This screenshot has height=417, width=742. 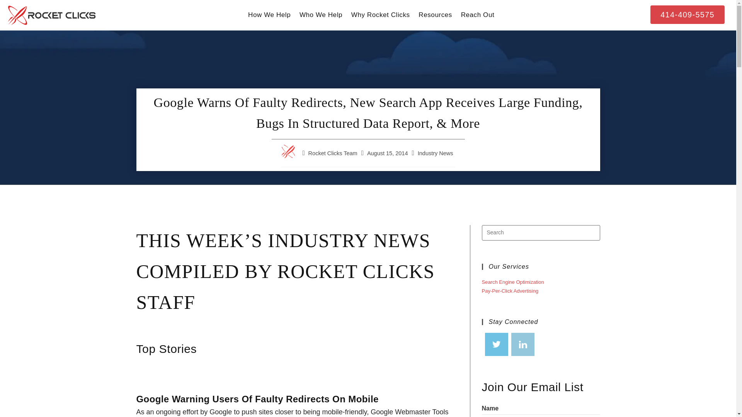 I want to click on How We Help, so click(x=270, y=15).